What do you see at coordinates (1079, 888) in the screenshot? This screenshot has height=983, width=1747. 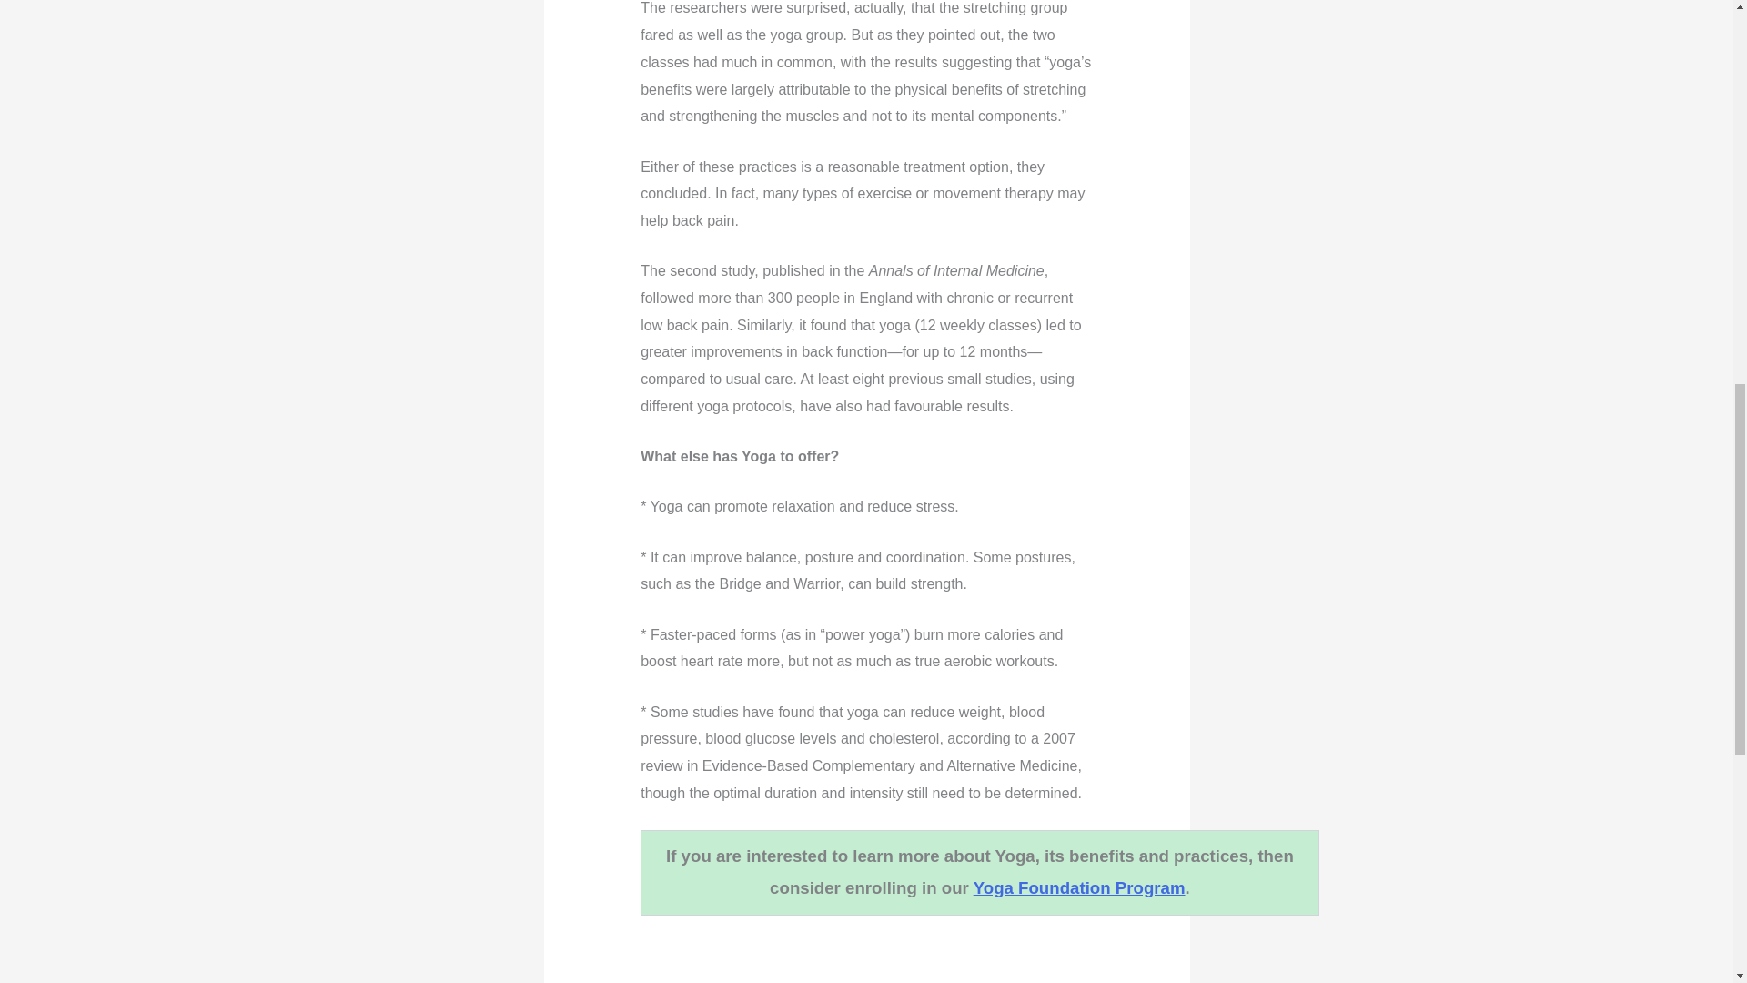 I see `Yoga Foundation Program` at bounding box center [1079, 888].